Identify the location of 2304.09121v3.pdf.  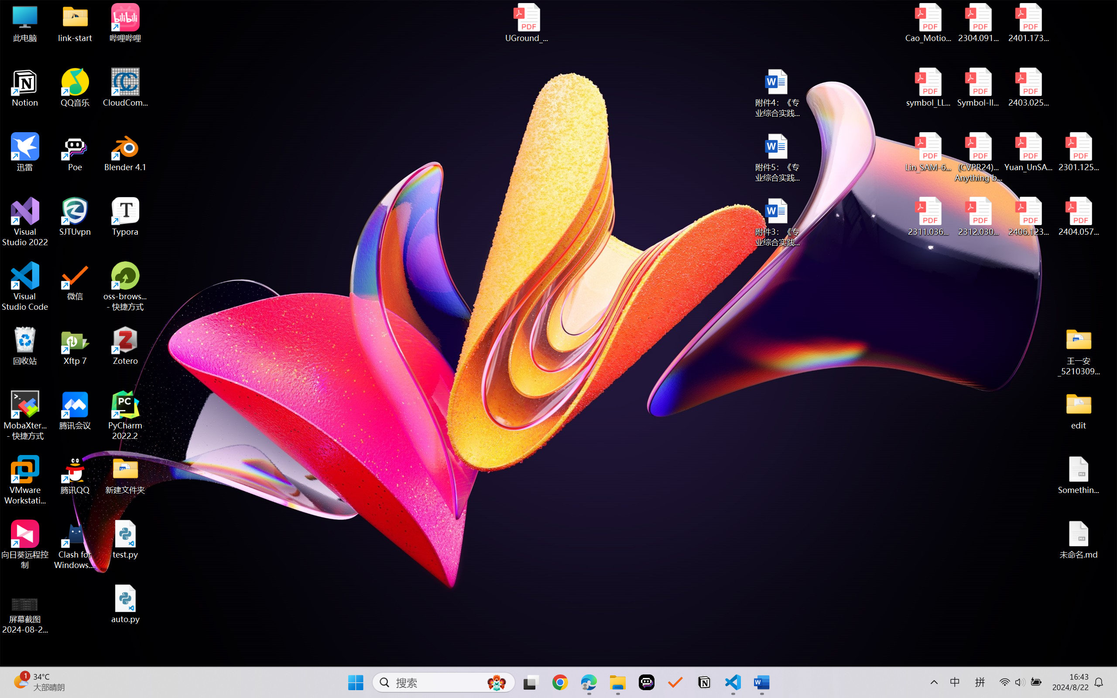
(978, 23).